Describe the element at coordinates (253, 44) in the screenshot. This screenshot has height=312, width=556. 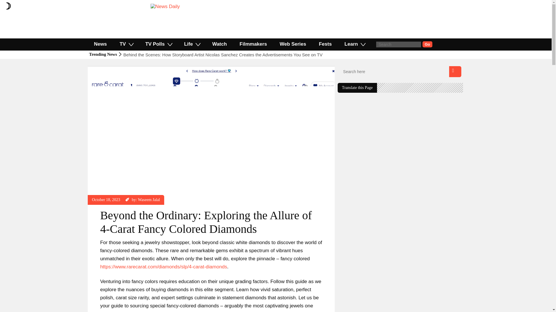
I see `Filmmakers` at that location.